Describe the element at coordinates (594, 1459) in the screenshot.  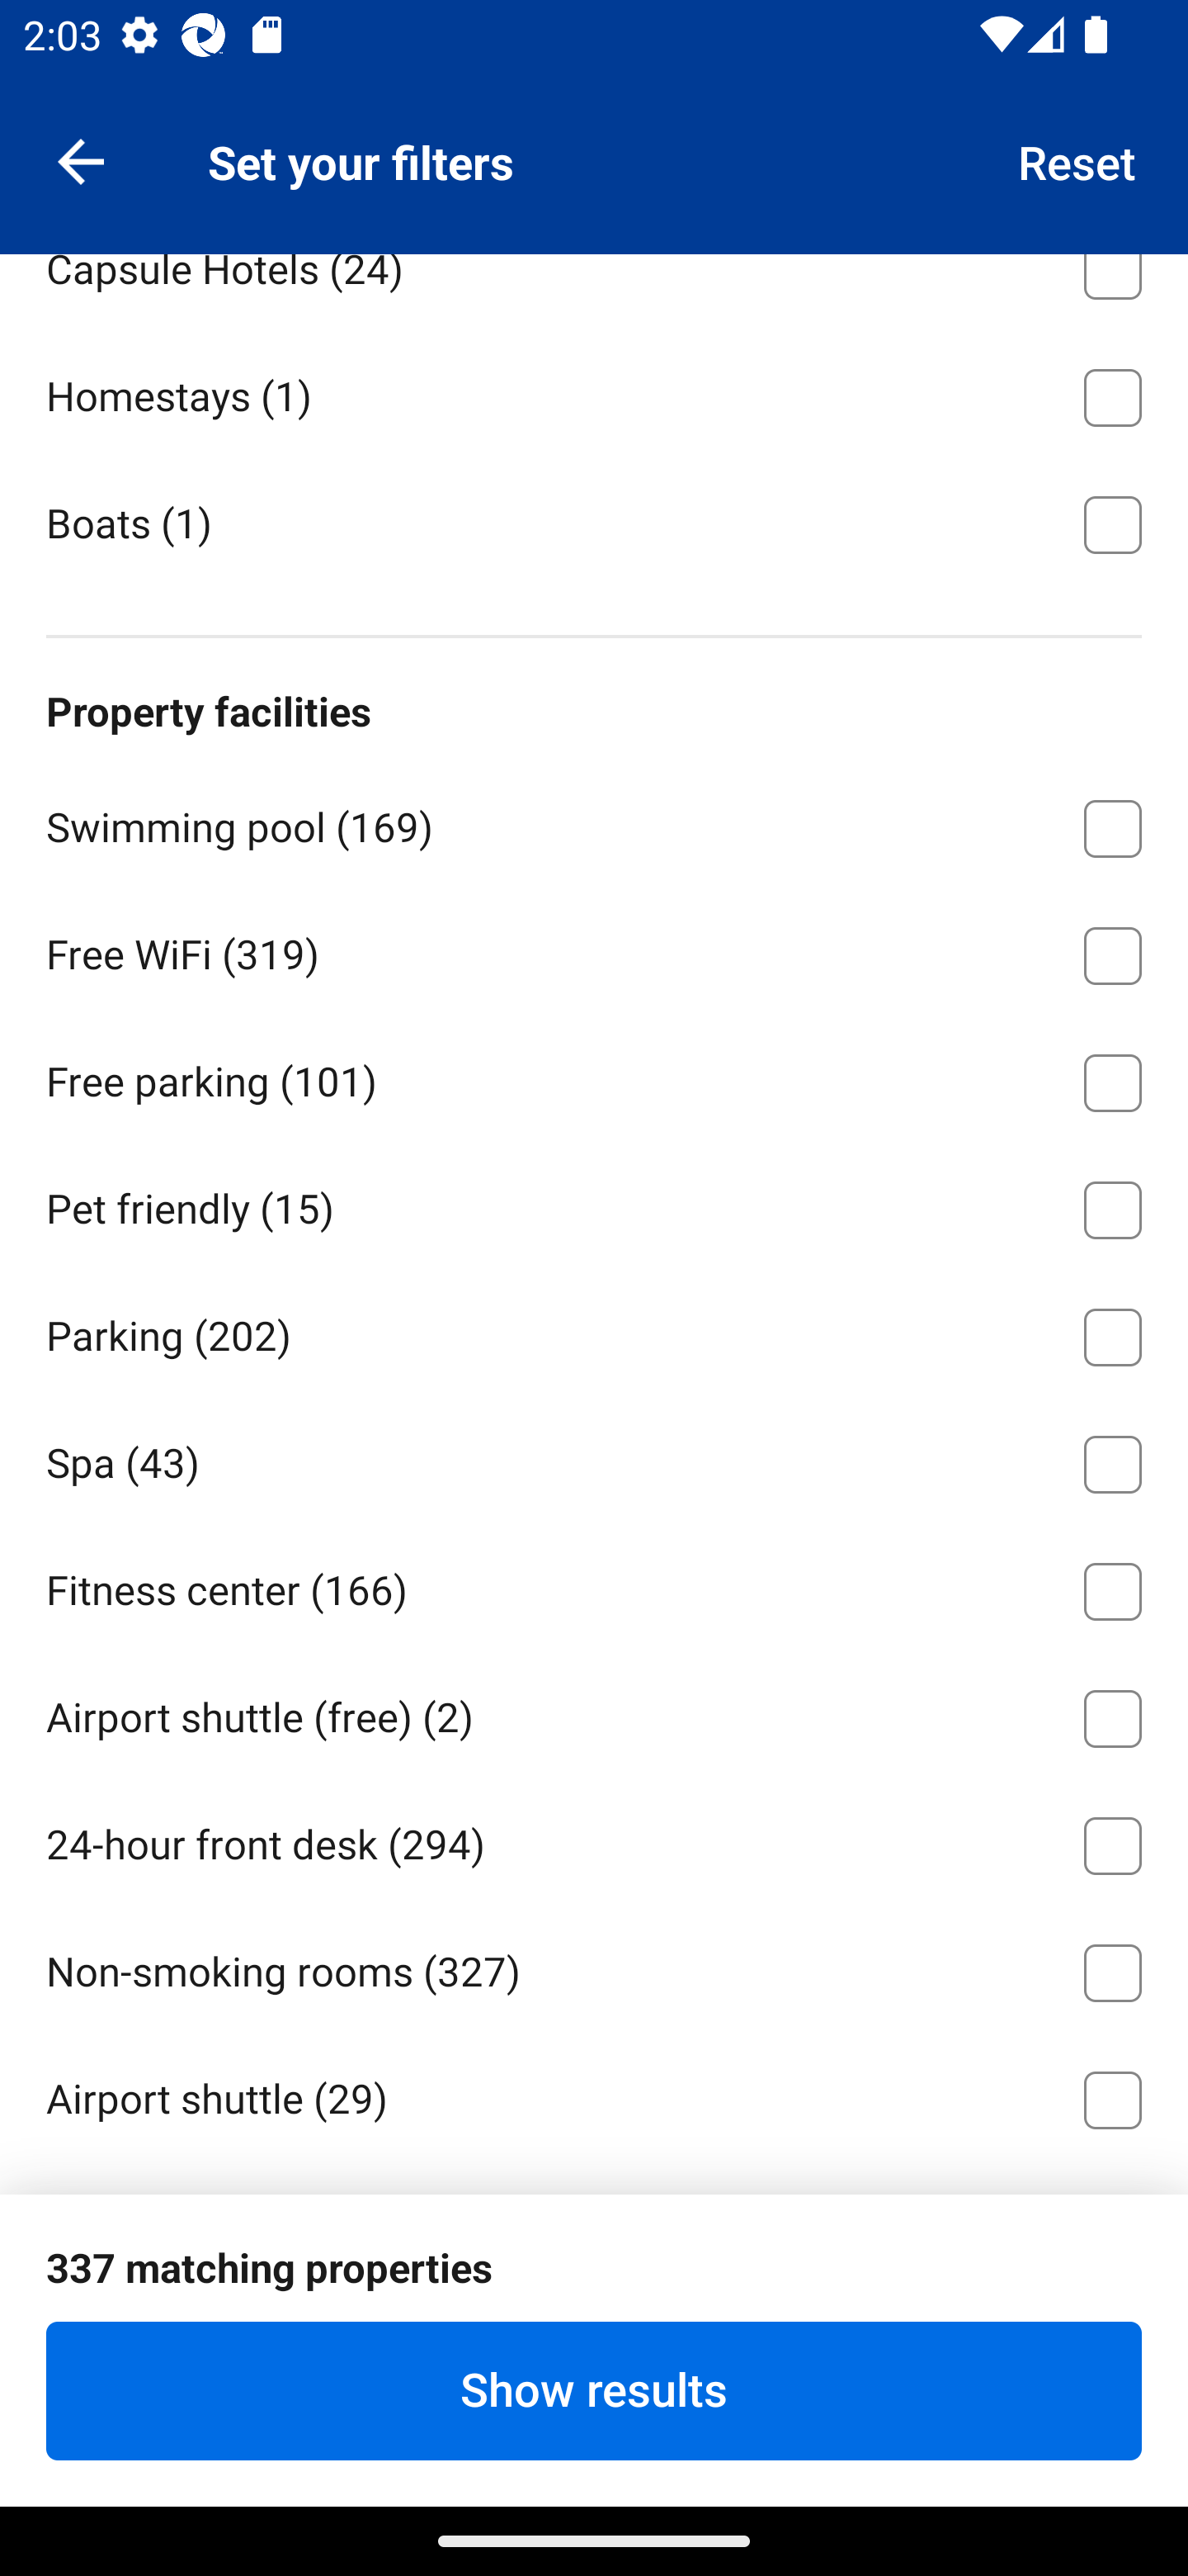
I see `Spa ⁦(43)` at that location.